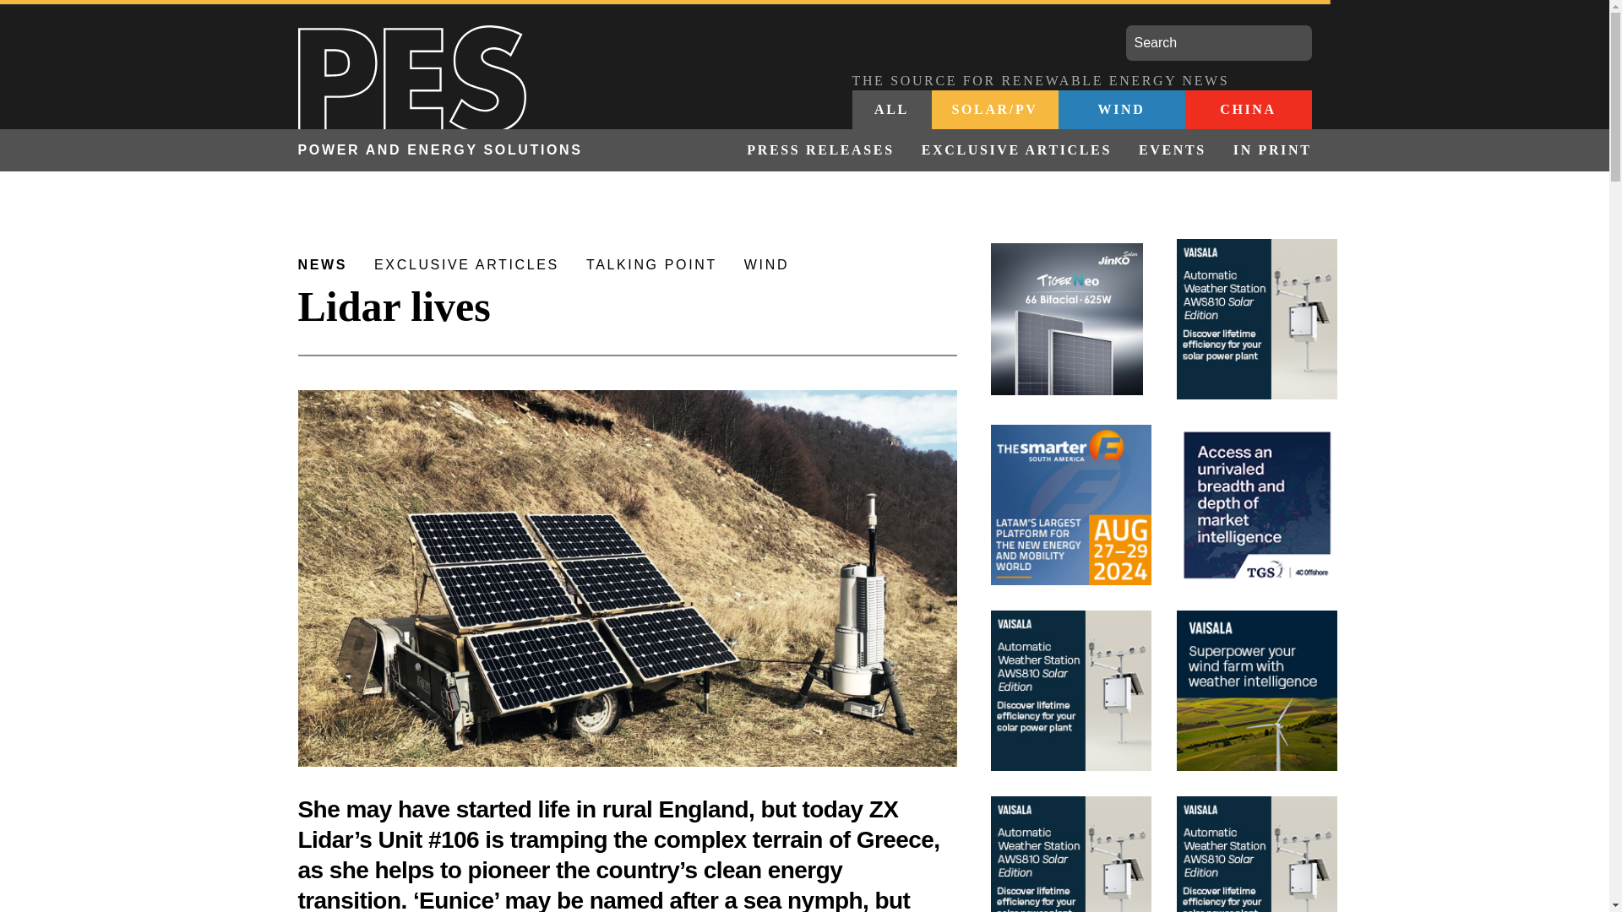 The width and height of the screenshot is (1622, 912). What do you see at coordinates (1017, 150) in the screenshot?
I see `EXCLUSIVE ARTICLES` at bounding box center [1017, 150].